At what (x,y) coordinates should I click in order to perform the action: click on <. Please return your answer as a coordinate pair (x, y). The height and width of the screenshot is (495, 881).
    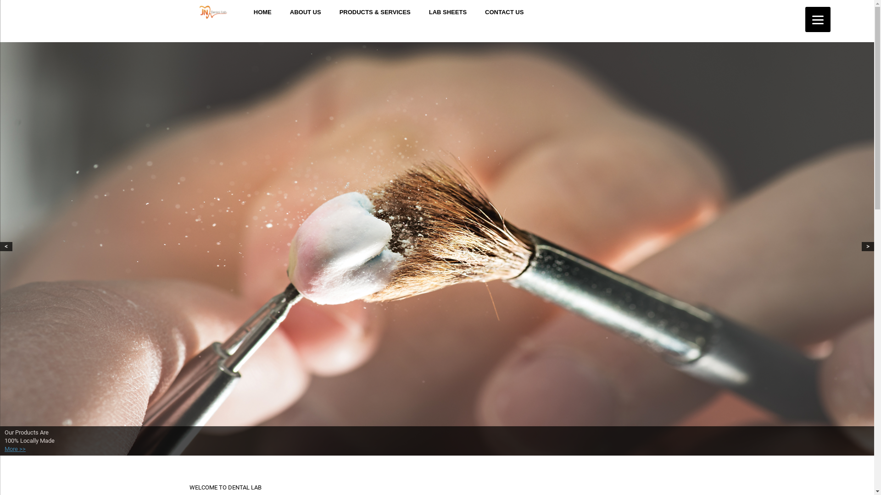
    Looking at the image, I should click on (6, 247).